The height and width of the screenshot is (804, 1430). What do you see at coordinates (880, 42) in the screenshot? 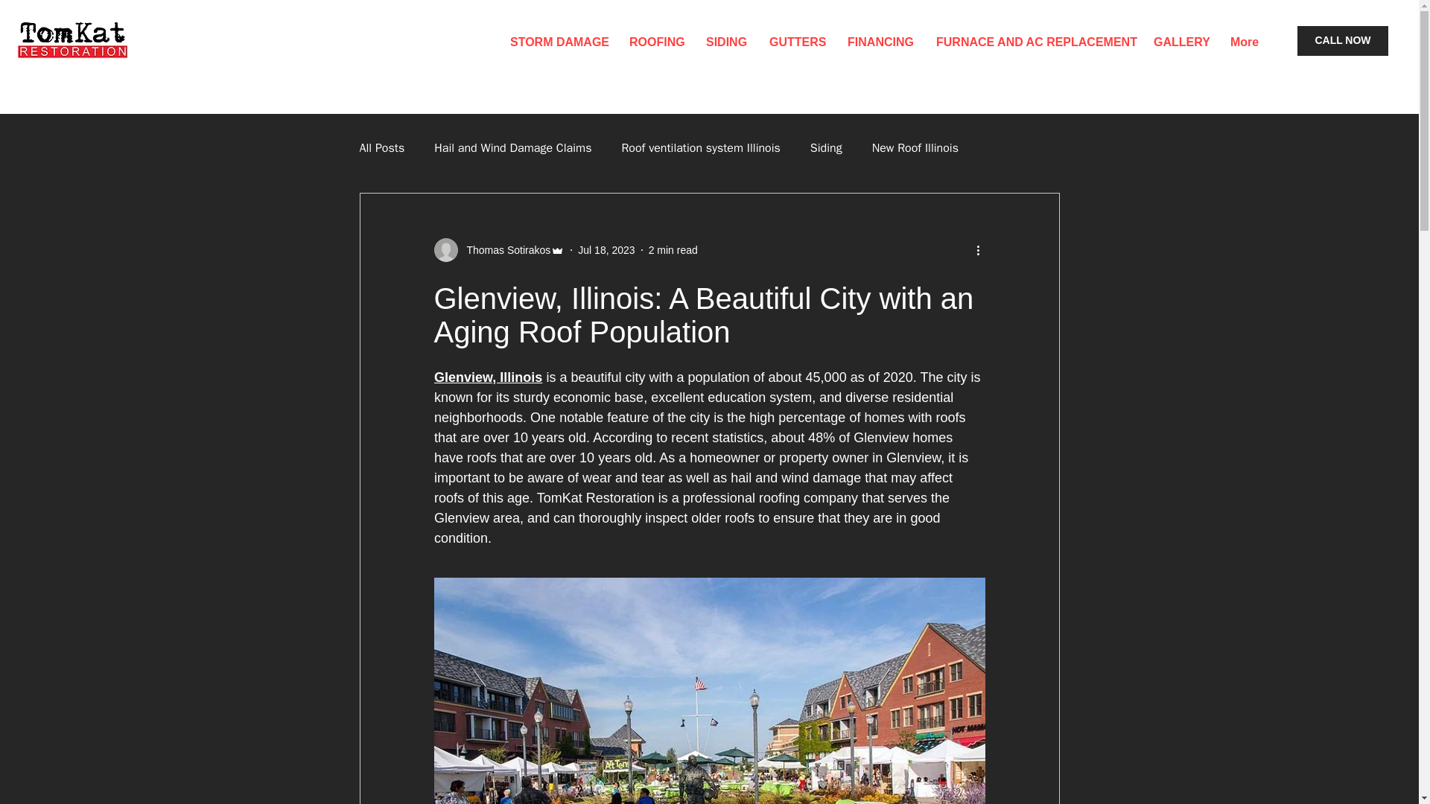
I see `FINANCING` at bounding box center [880, 42].